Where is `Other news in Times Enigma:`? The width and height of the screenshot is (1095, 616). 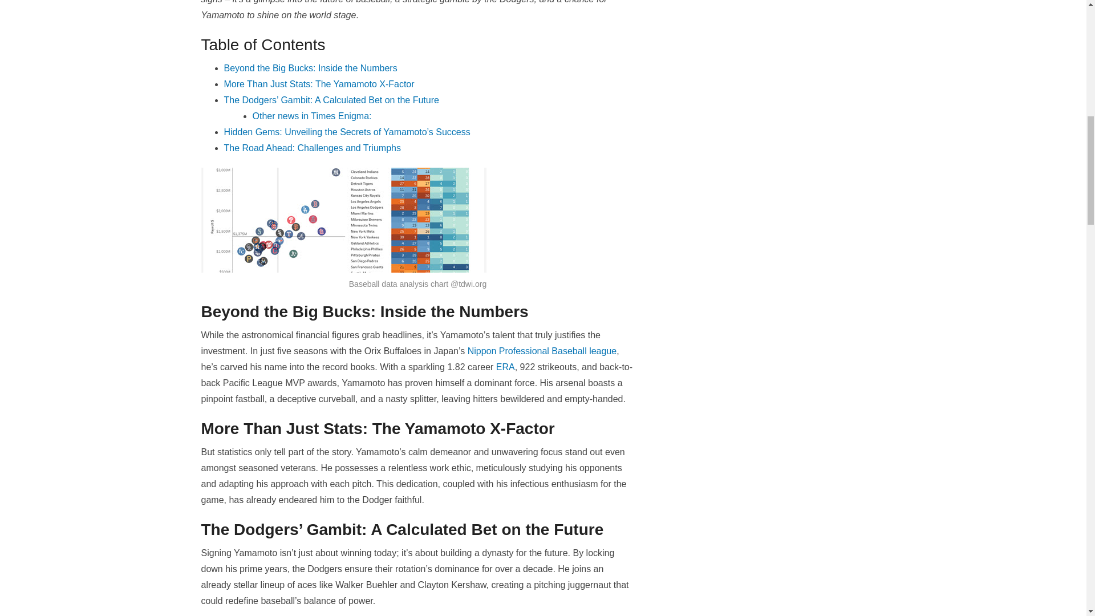 Other news in Times Enigma: is located at coordinates (311, 116).